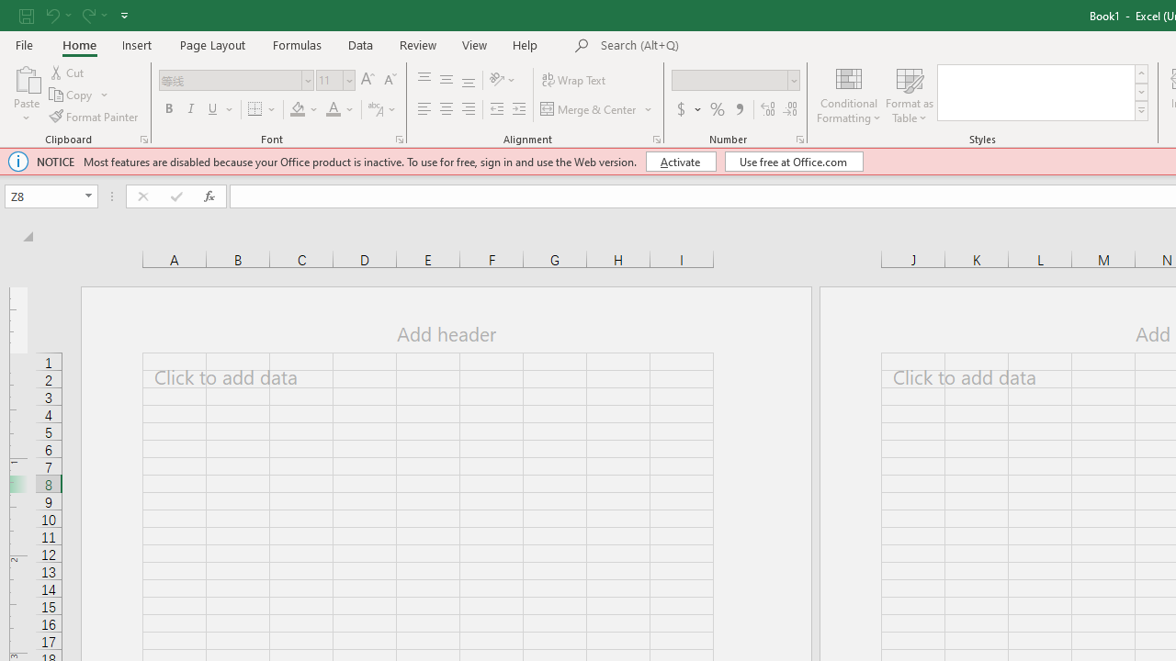 Image resolution: width=1176 pixels, height=661 pixels. What do you see at coordinates (735, 81) in the screenshot?
I see `Number Format` at bounding box center [735, 81].